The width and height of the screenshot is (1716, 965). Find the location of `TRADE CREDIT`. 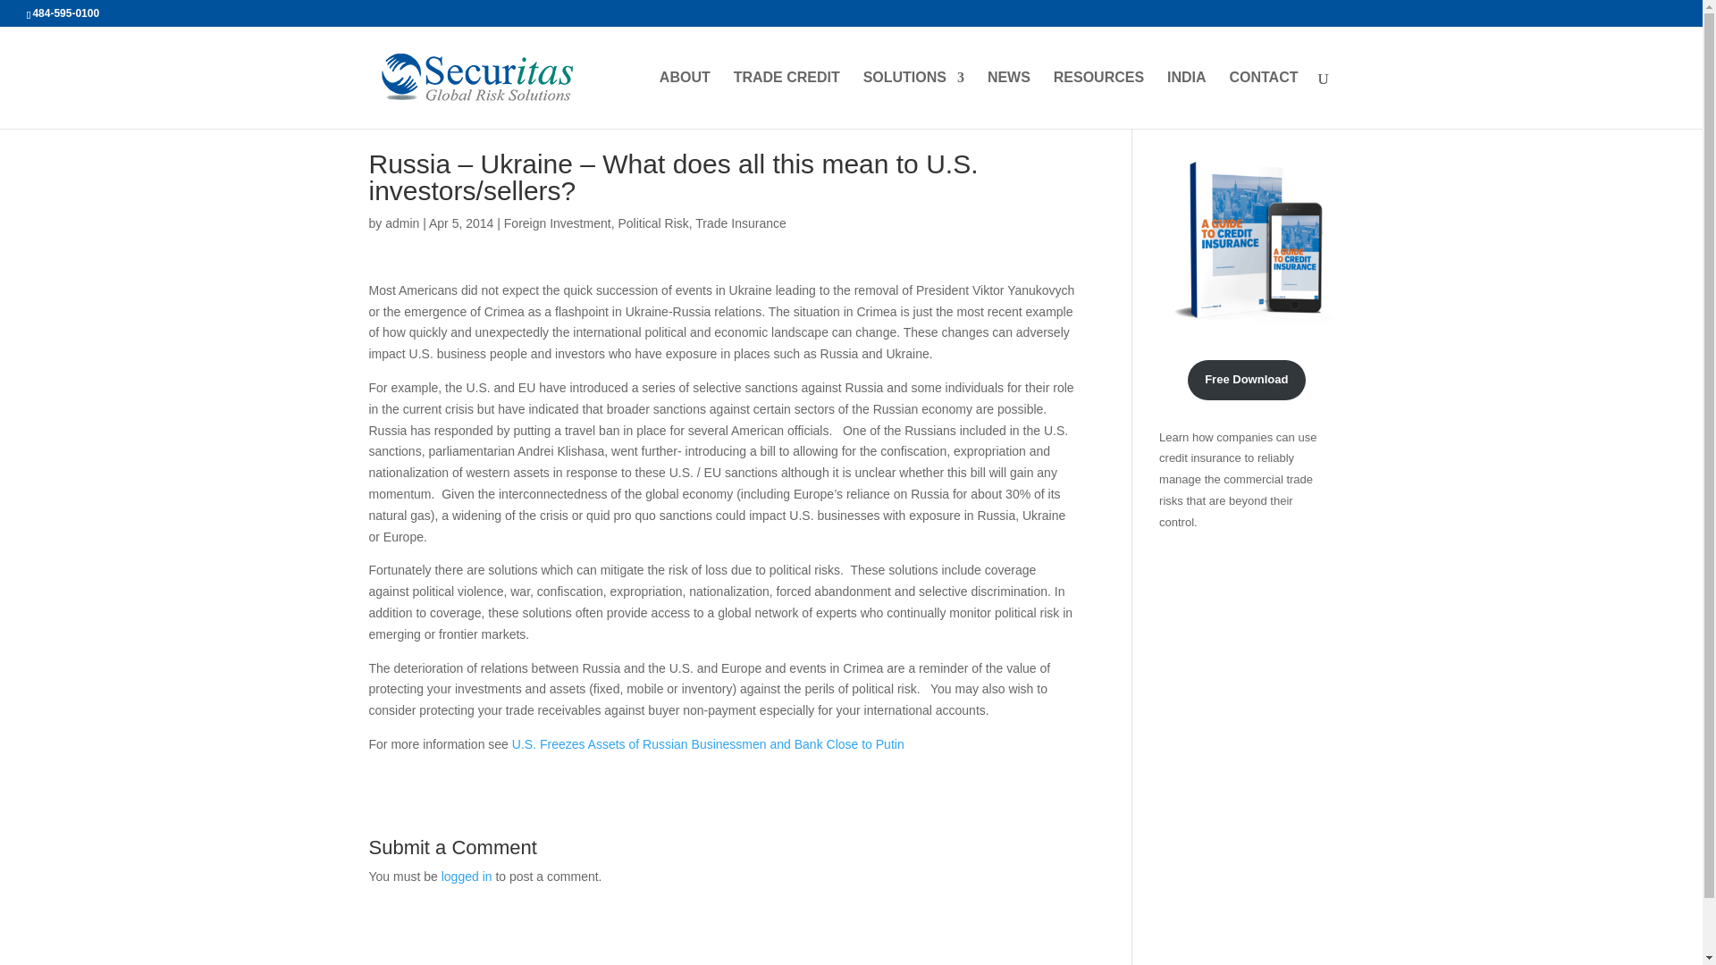

TRADE CREDIT is located at coordinates (786, 99).